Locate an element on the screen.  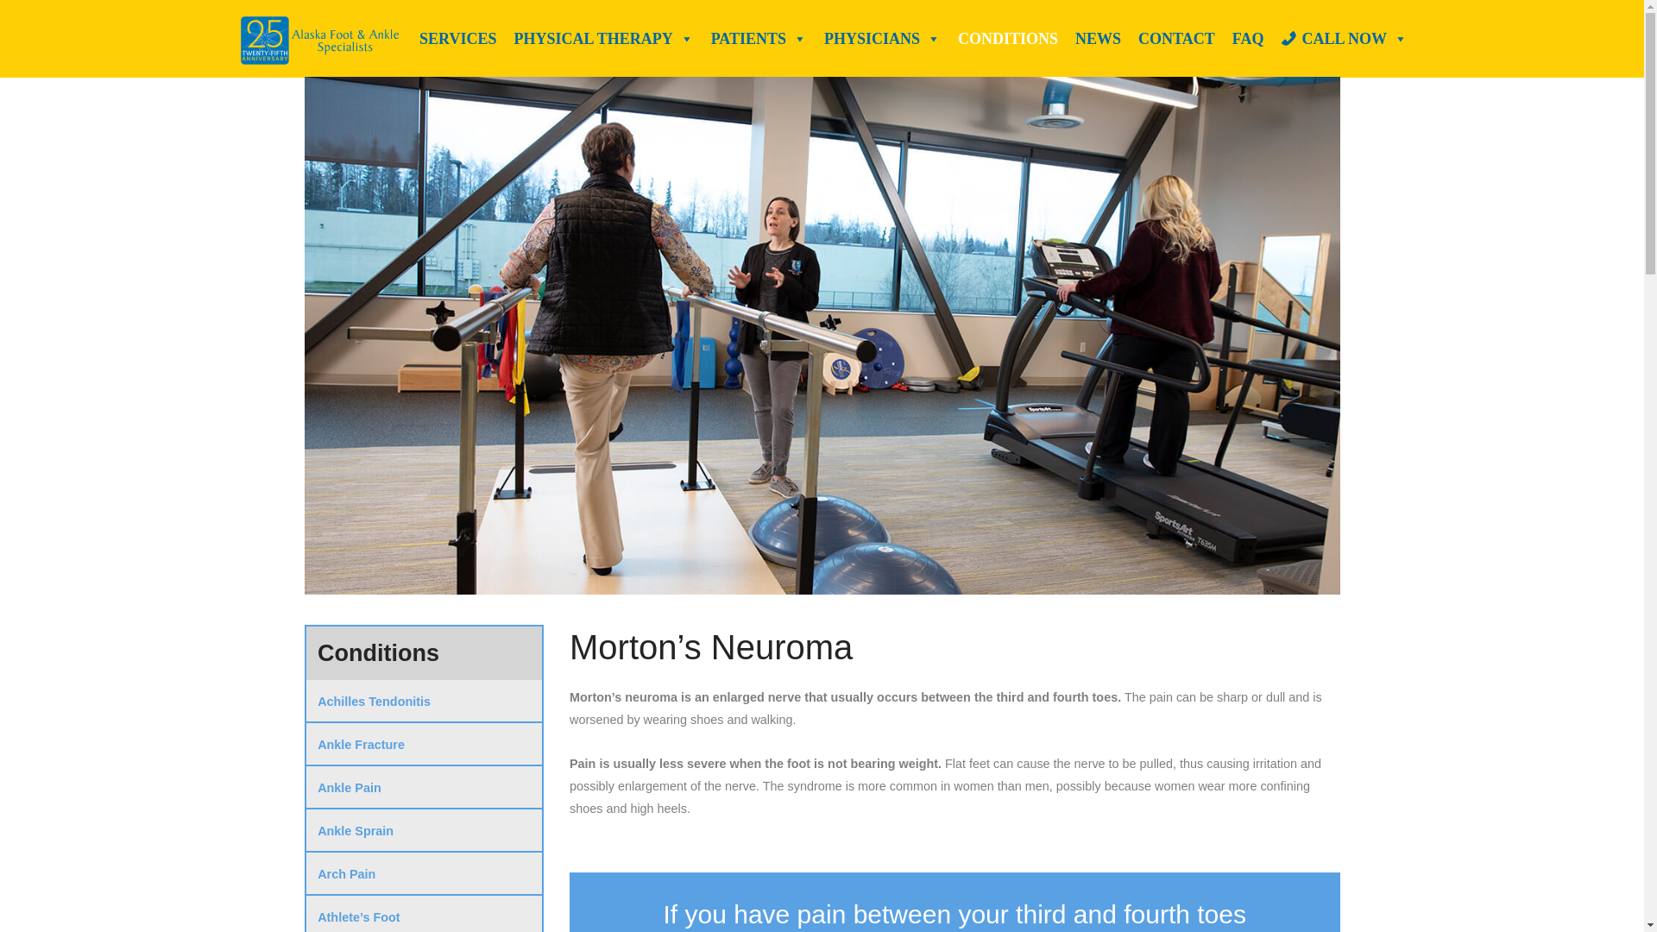
Ankle Pain is located at coordinates (423, 787).